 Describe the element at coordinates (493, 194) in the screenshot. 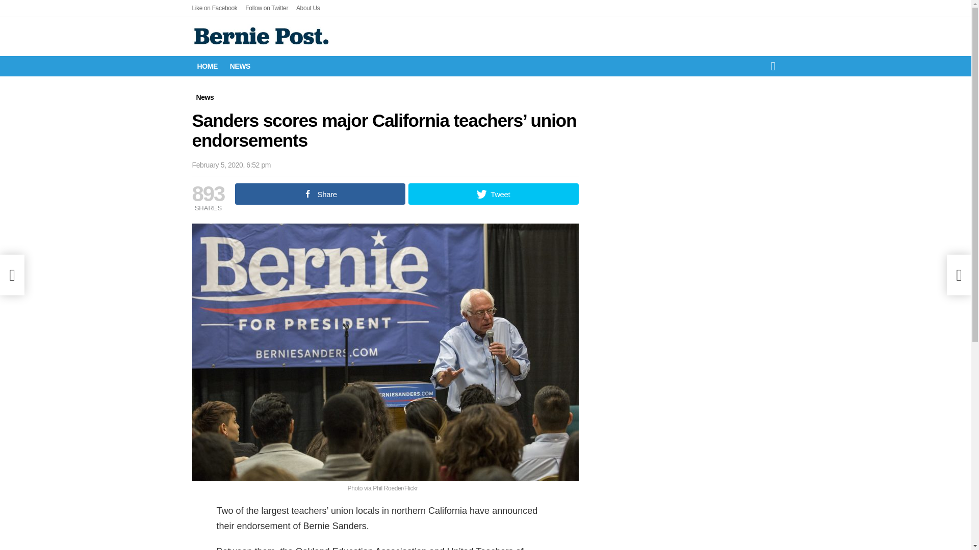

I see `Tweet` at that location.